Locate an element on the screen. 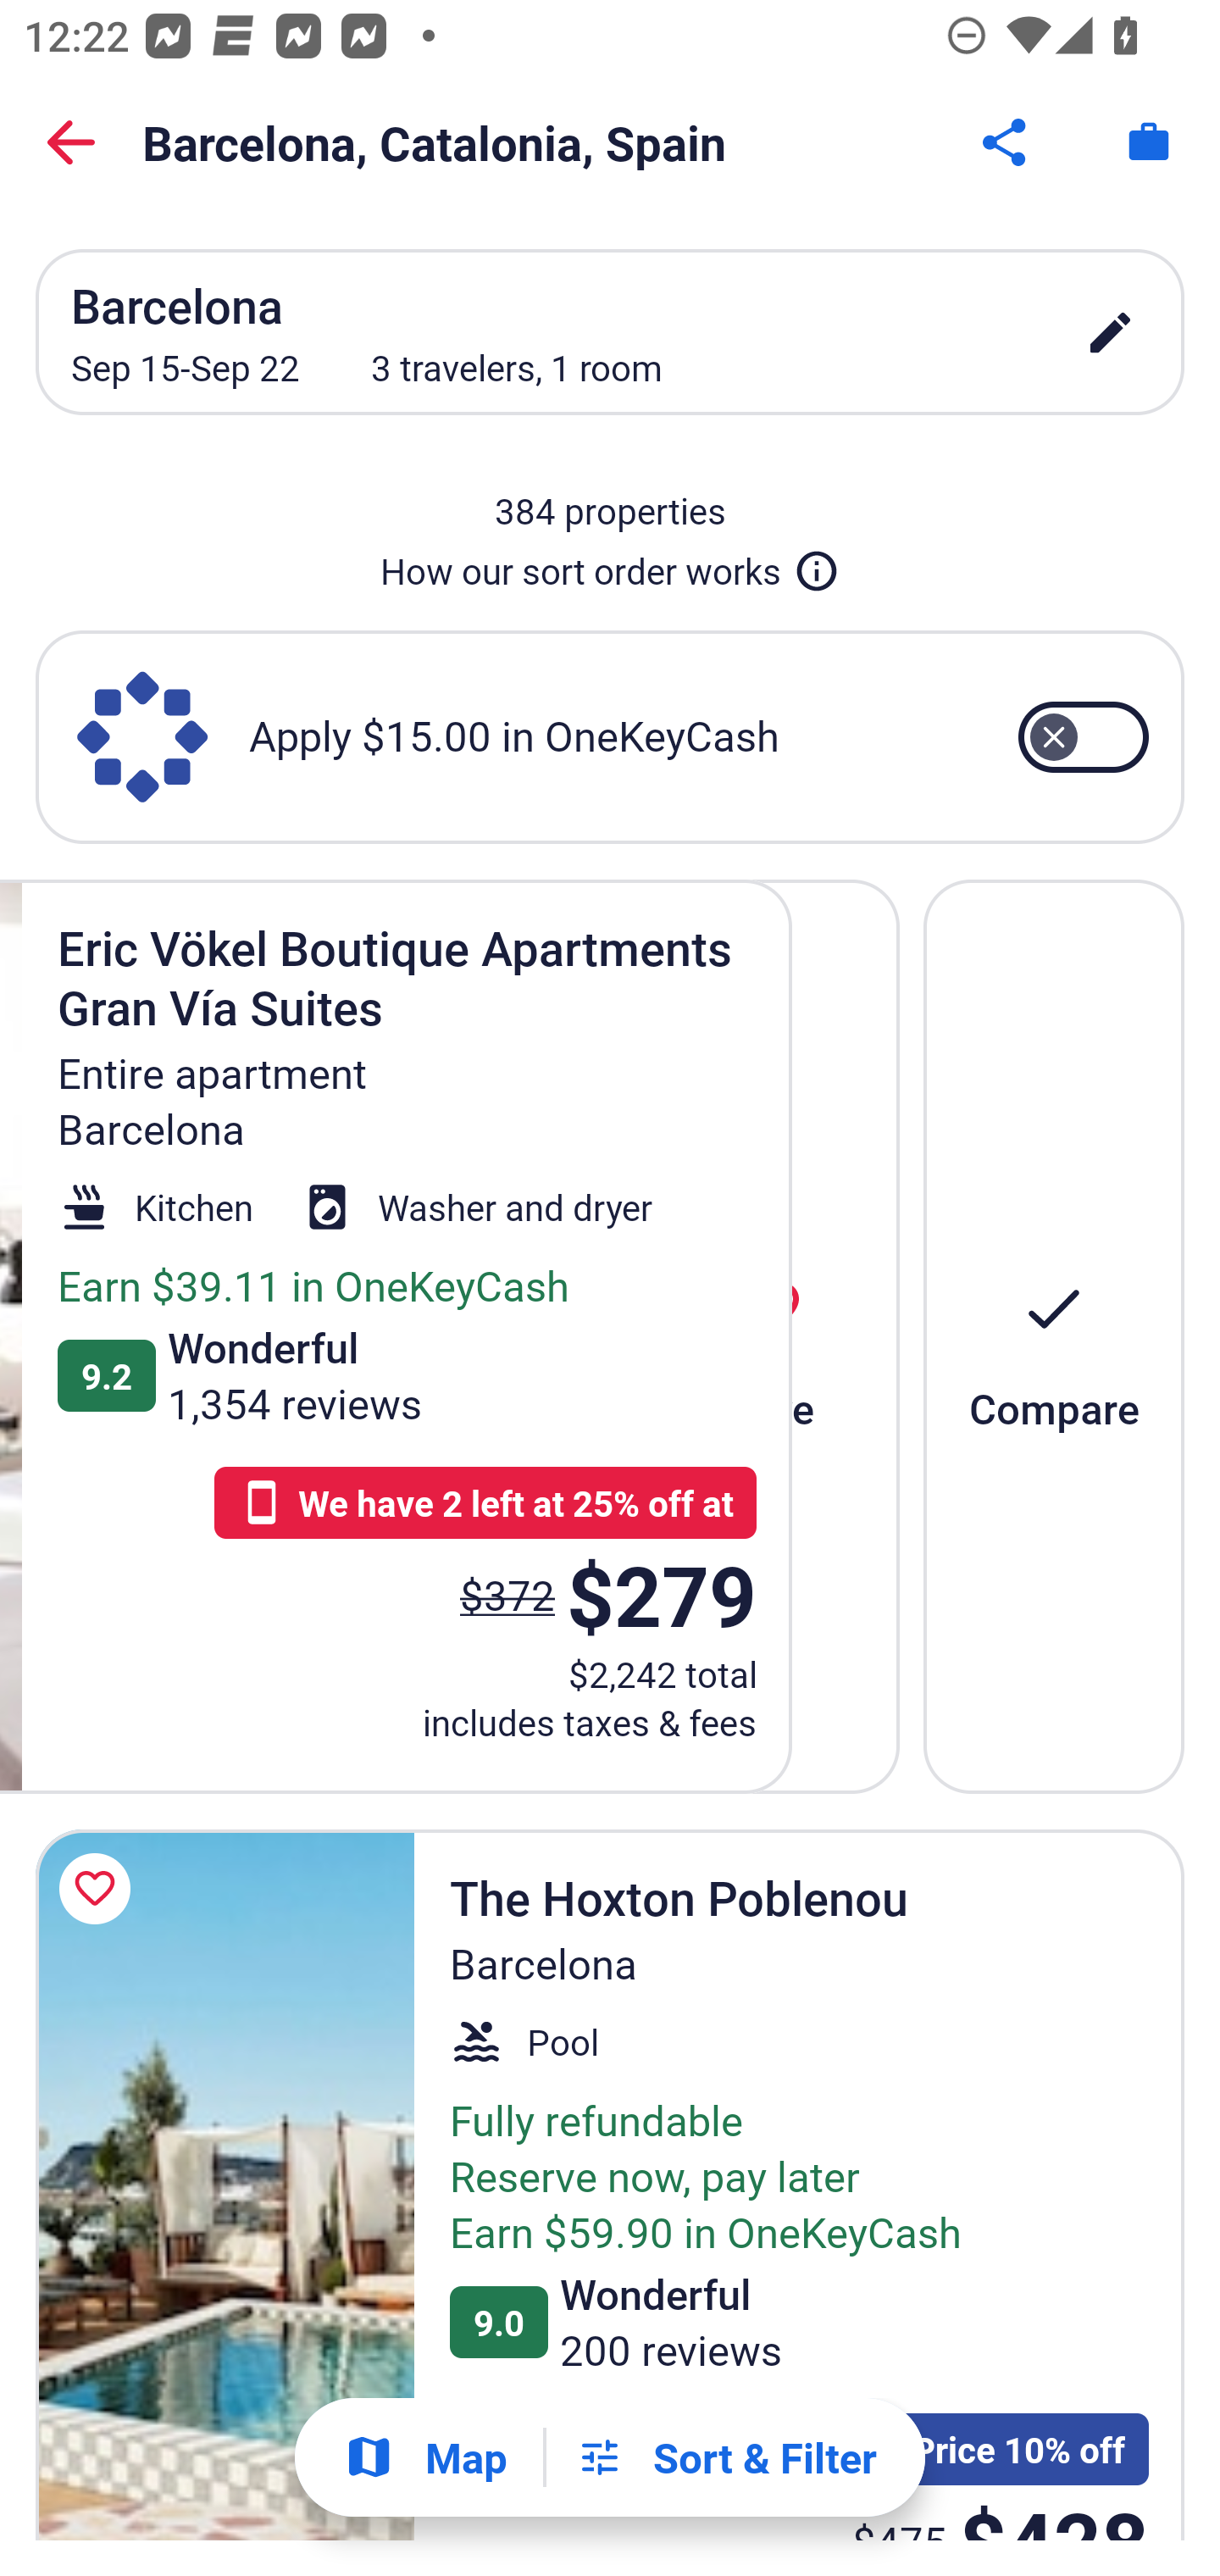 The height and width of the screenshot is (2576, 1220). Compare is located at coordinates (1054, 1335).